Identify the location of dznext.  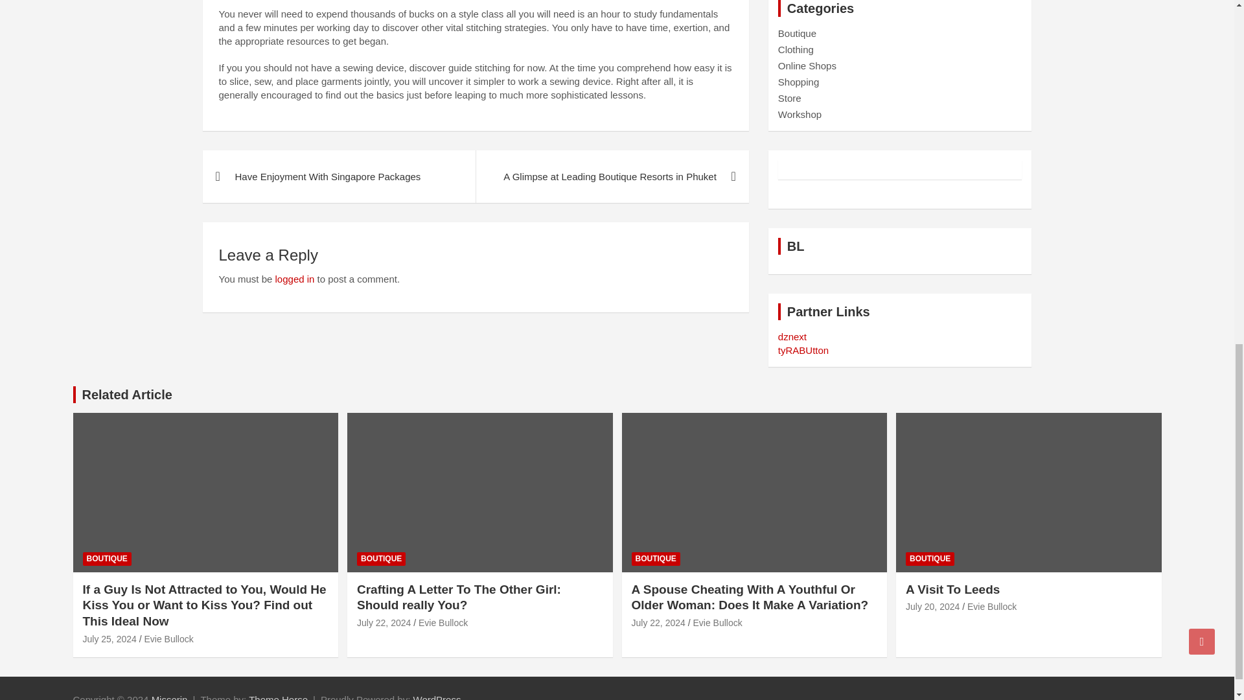
(792, 336).